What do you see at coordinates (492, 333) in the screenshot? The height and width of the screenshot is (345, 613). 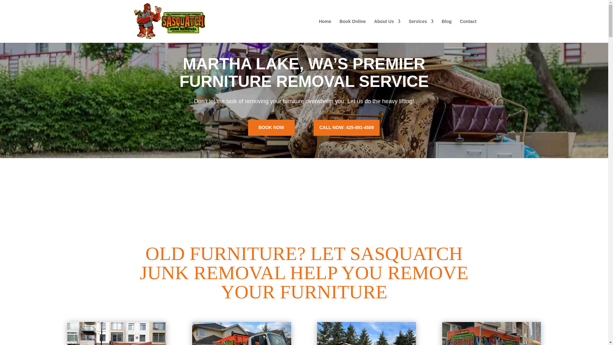 I see `best-results-1` at bounding box center [492, 333].